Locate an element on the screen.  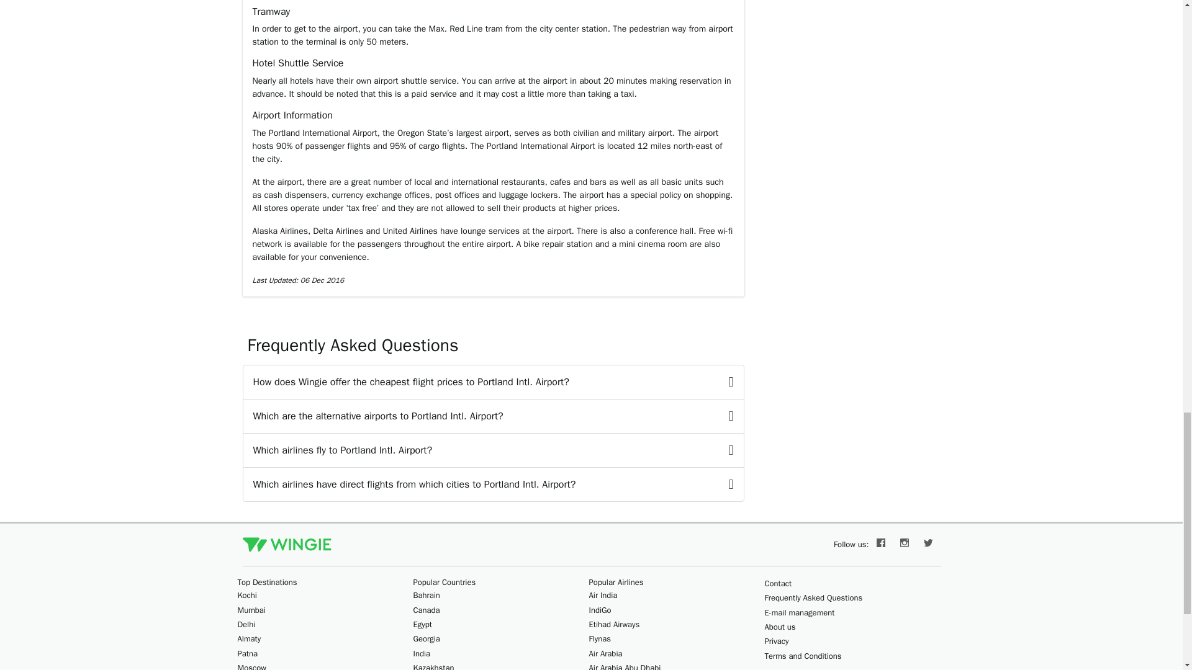
Popular Countries is located at coordinates (445, 582).